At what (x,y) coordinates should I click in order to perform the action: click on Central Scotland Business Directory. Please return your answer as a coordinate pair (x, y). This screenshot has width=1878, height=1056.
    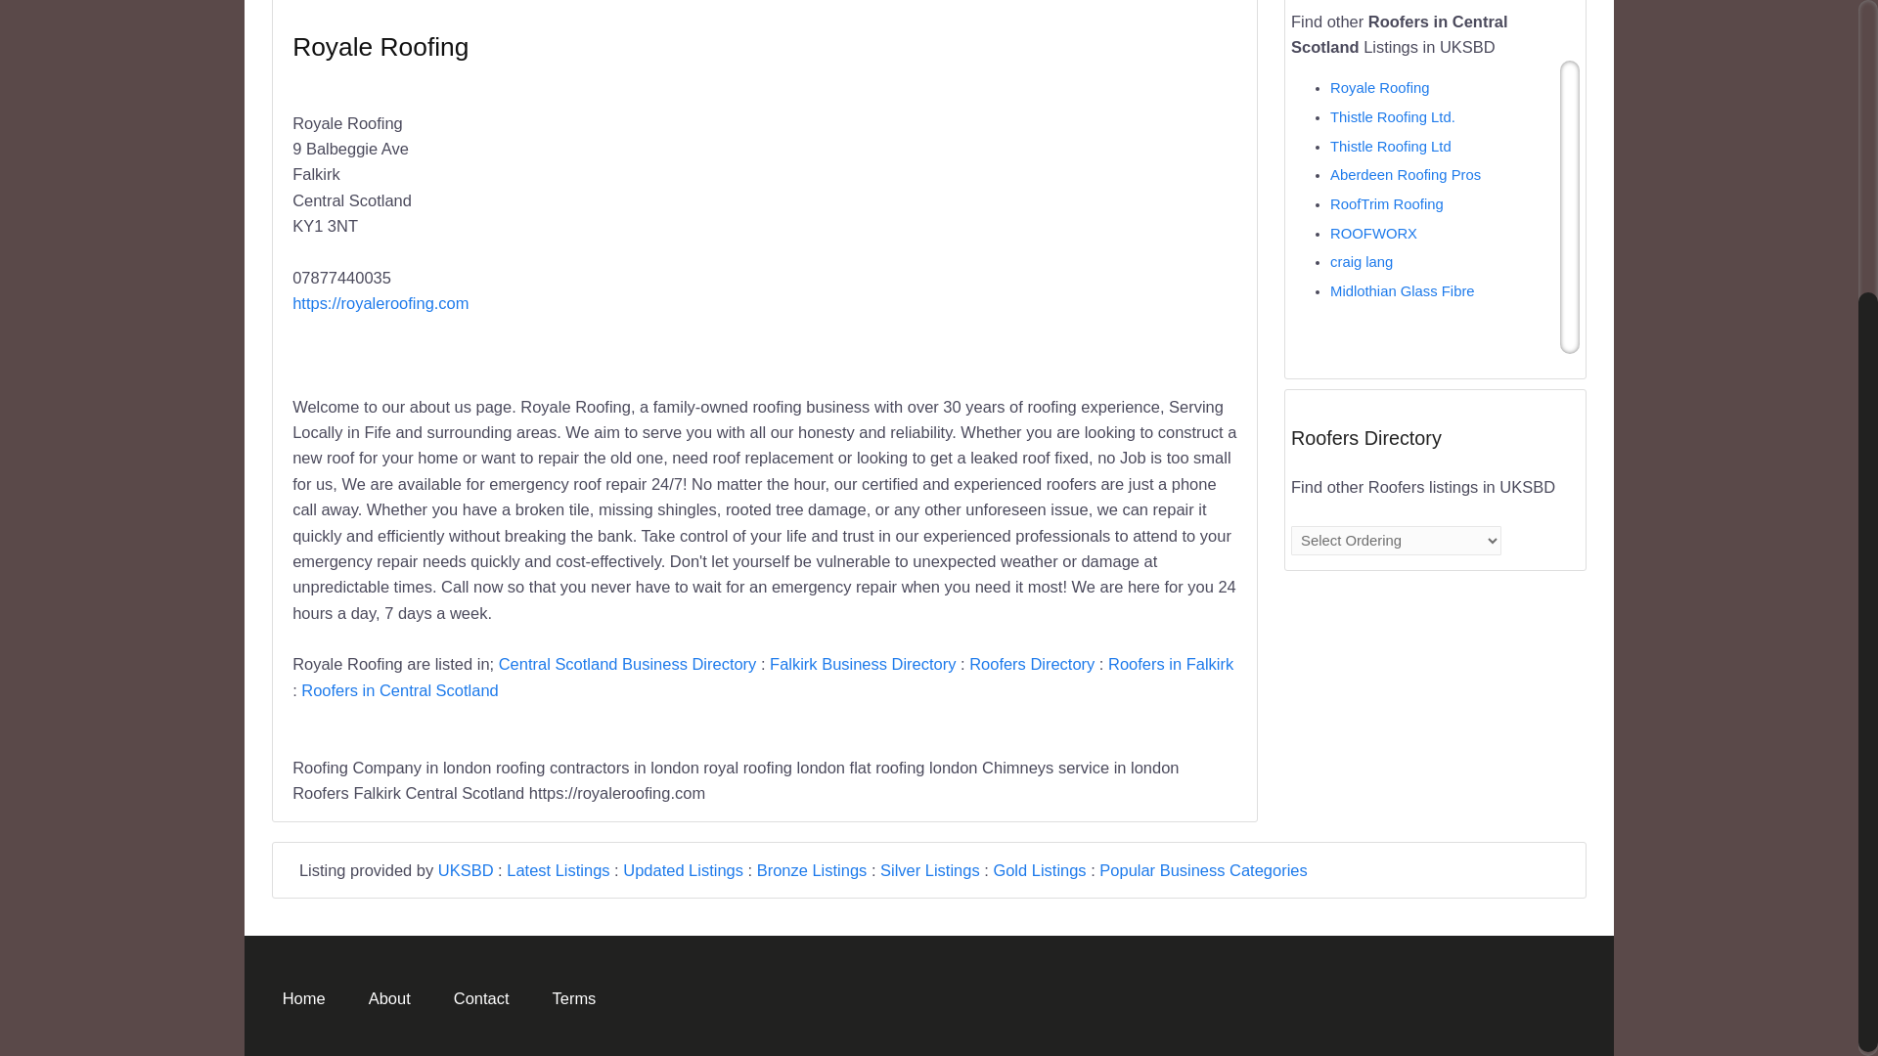
    Looking at the image, I should click on (628, 663).